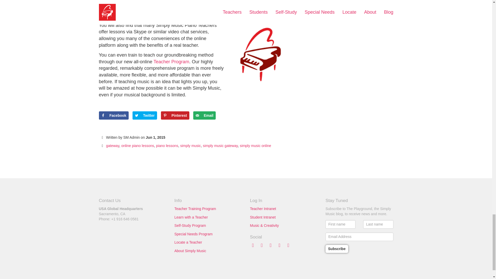  Describe the element at coordinates (114, 115) in the screenshot. I see `Facebook` at that location.